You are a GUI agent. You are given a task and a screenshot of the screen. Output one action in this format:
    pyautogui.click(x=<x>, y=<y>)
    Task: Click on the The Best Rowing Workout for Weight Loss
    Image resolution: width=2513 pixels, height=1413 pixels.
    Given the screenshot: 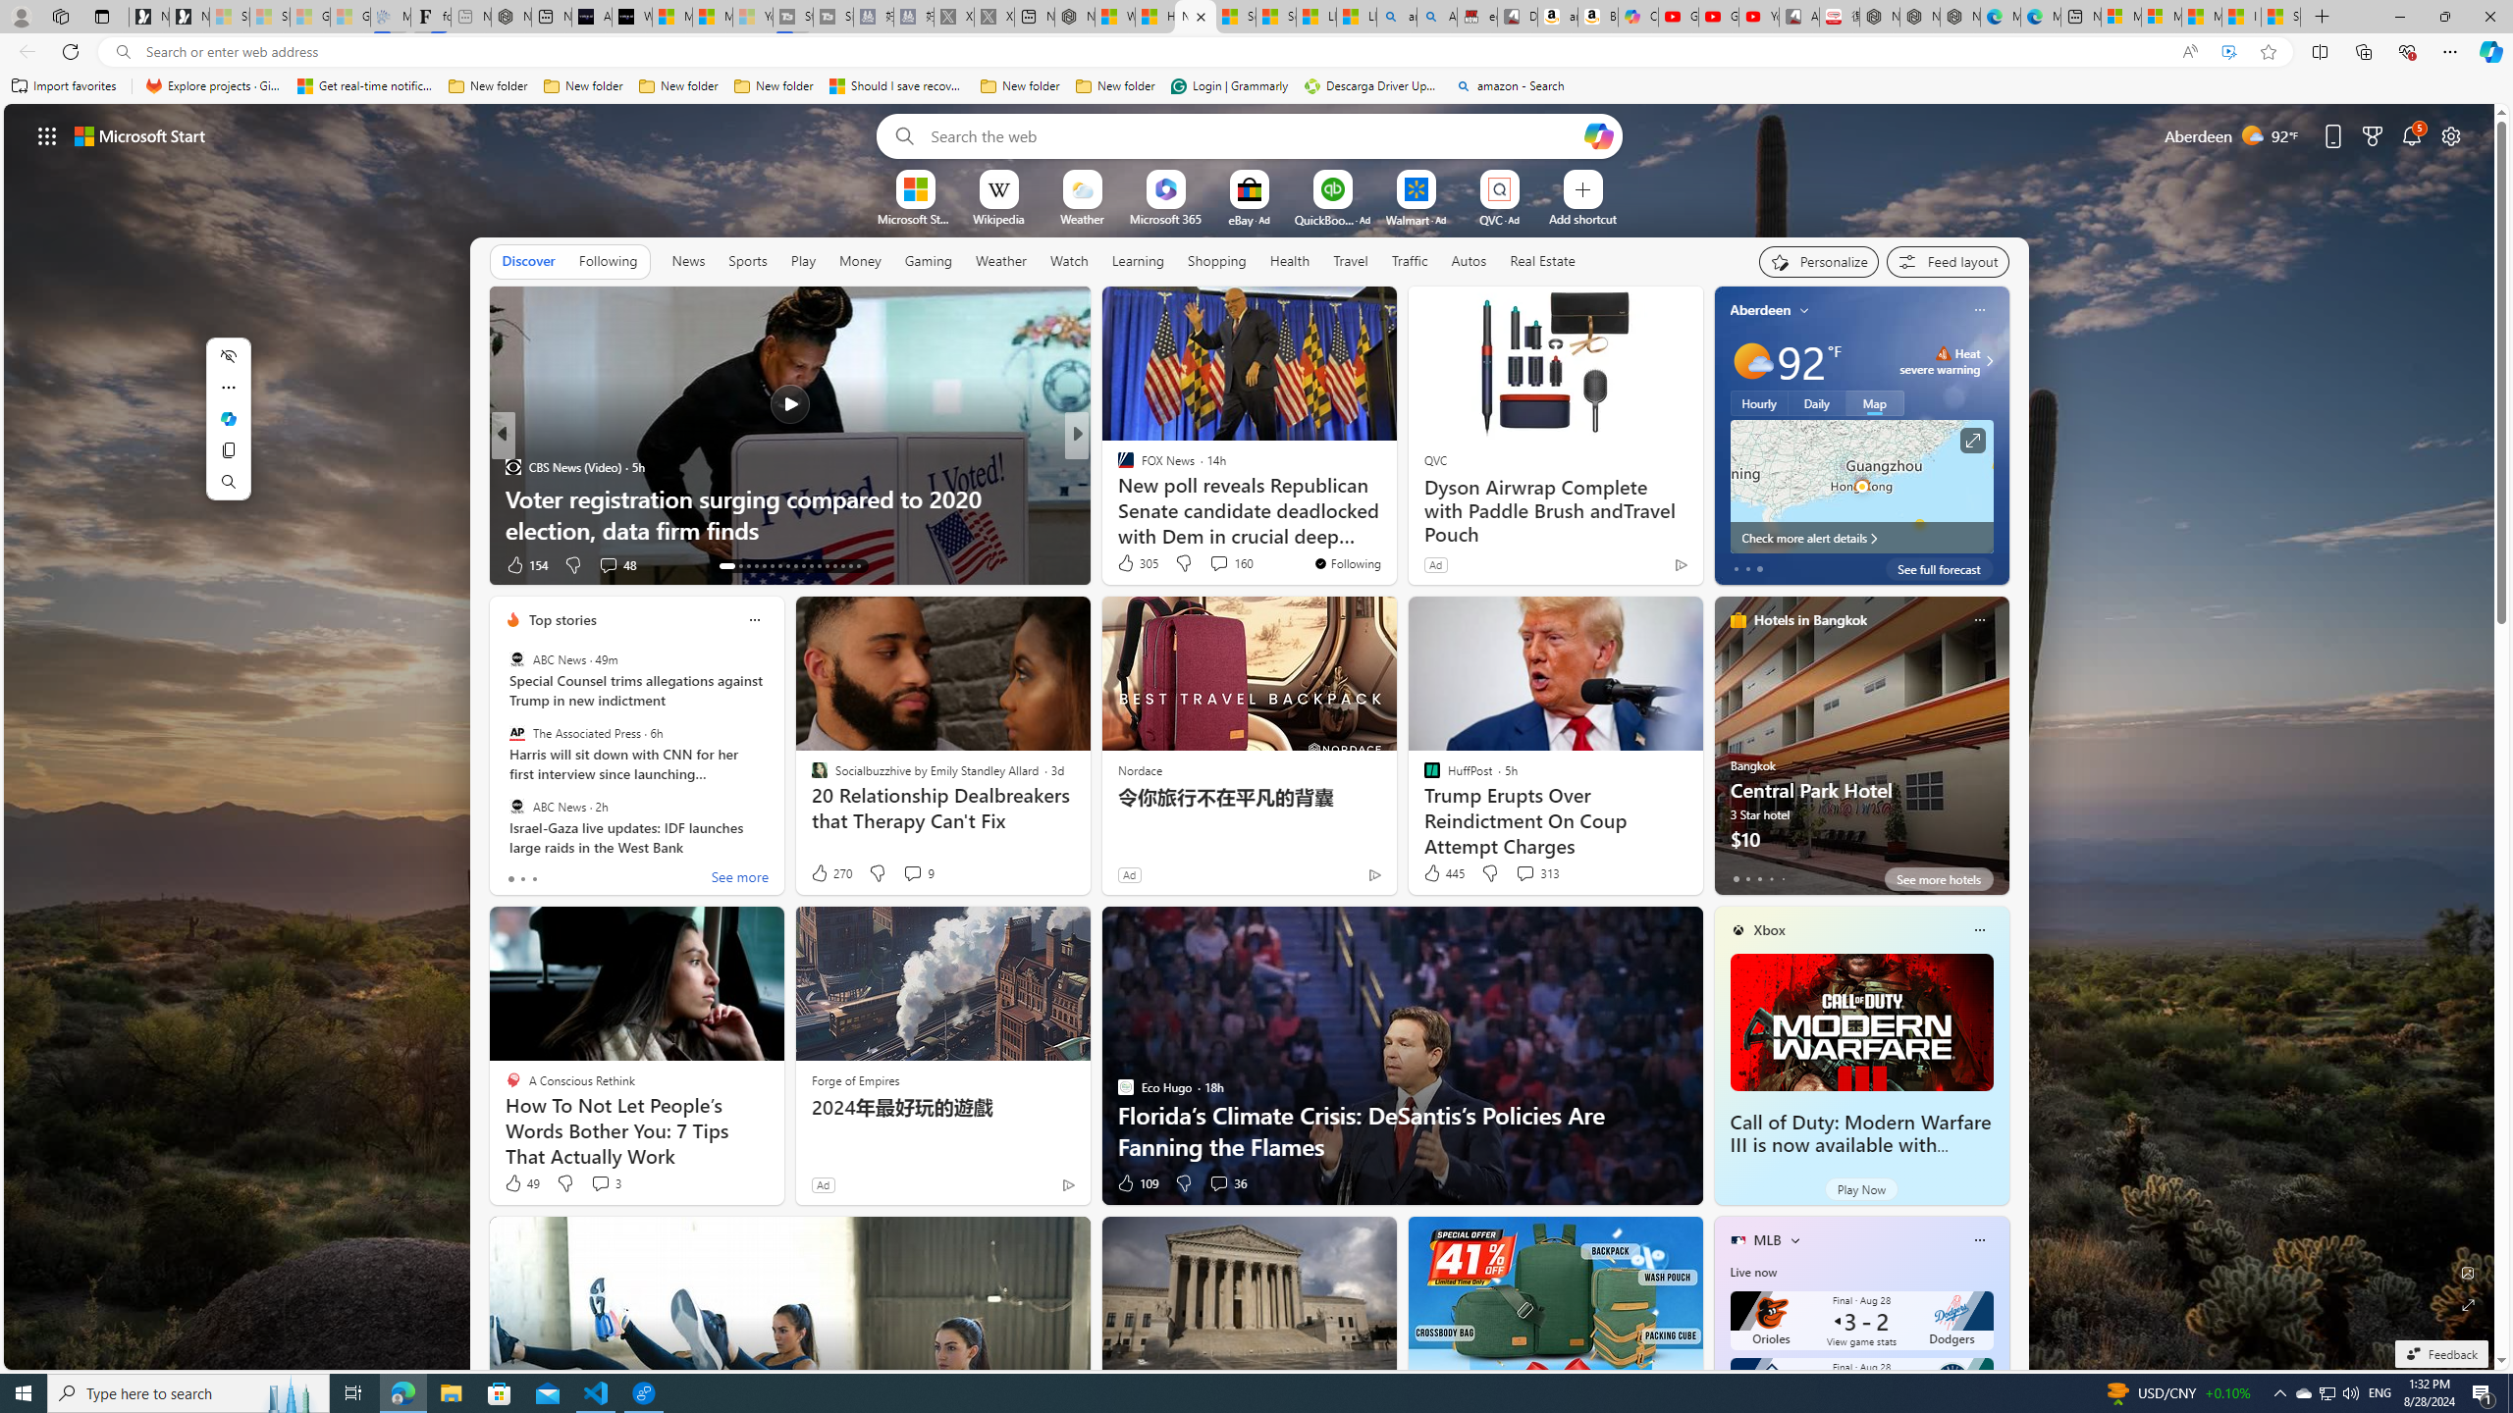 What is the action you would take?
    pyautogui.click(x=1393, y=530)
    